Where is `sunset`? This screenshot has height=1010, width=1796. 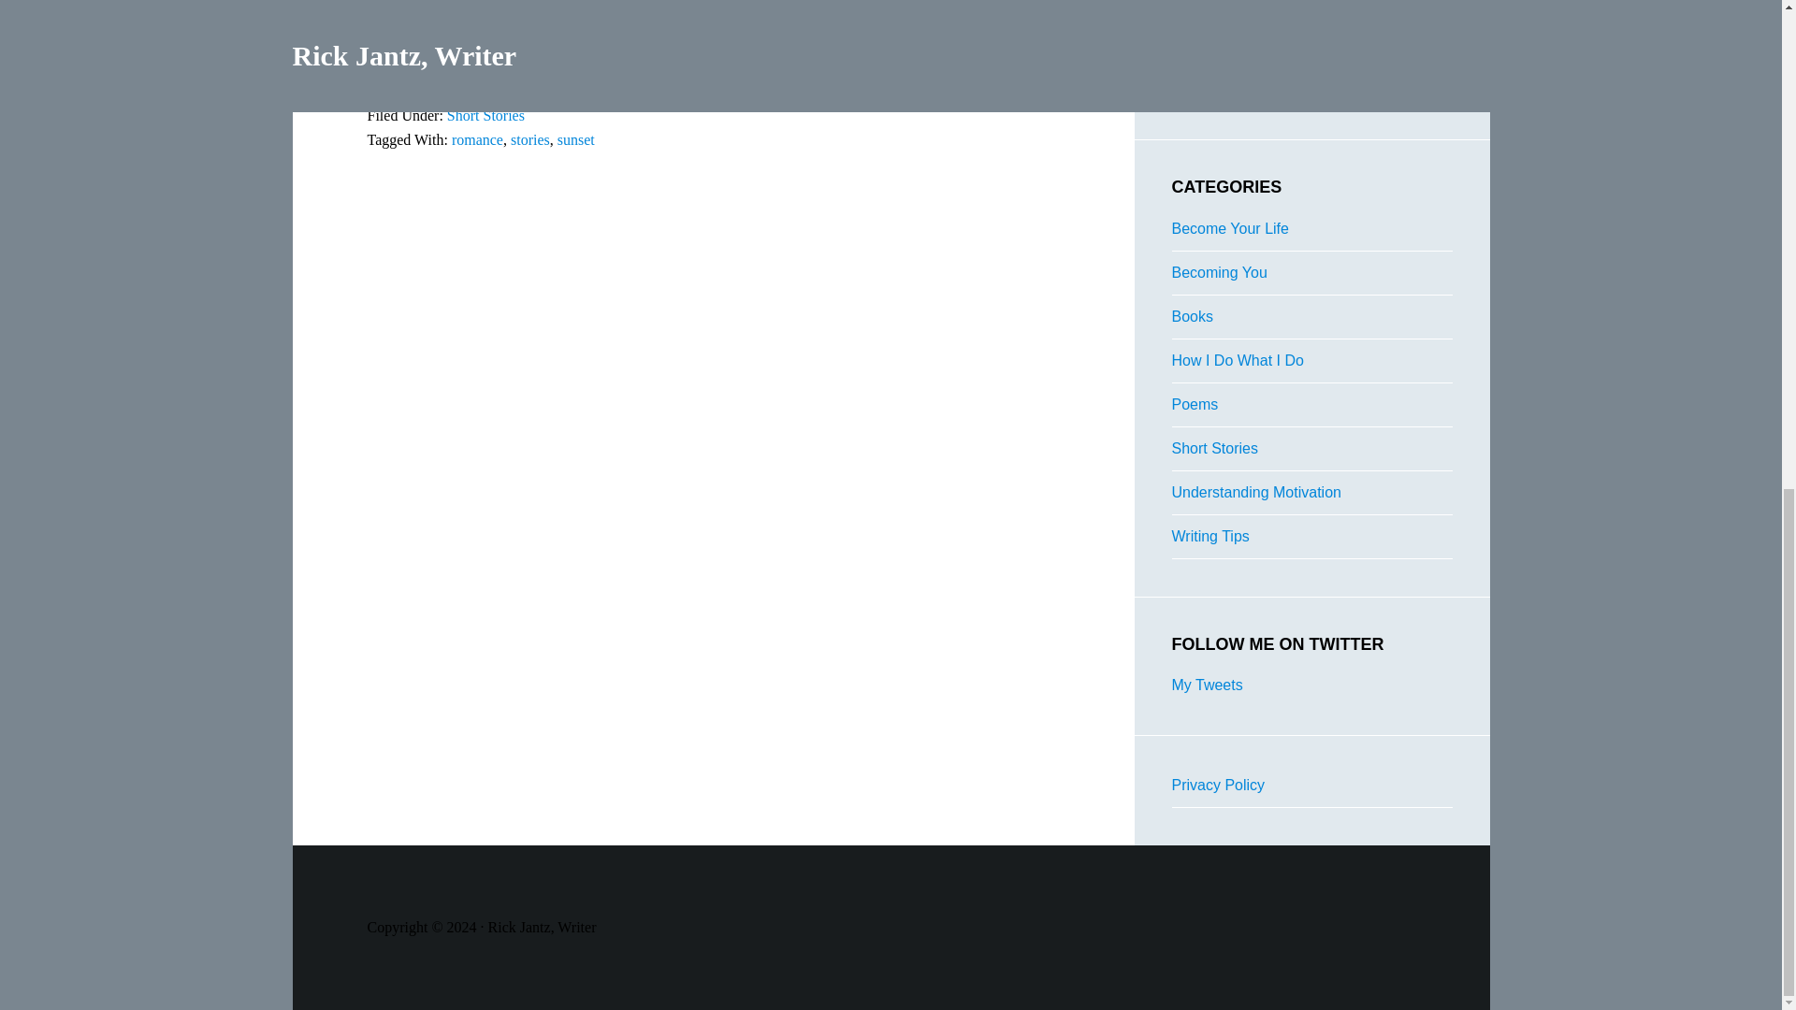 sunset is located at coordinates (575, 139).